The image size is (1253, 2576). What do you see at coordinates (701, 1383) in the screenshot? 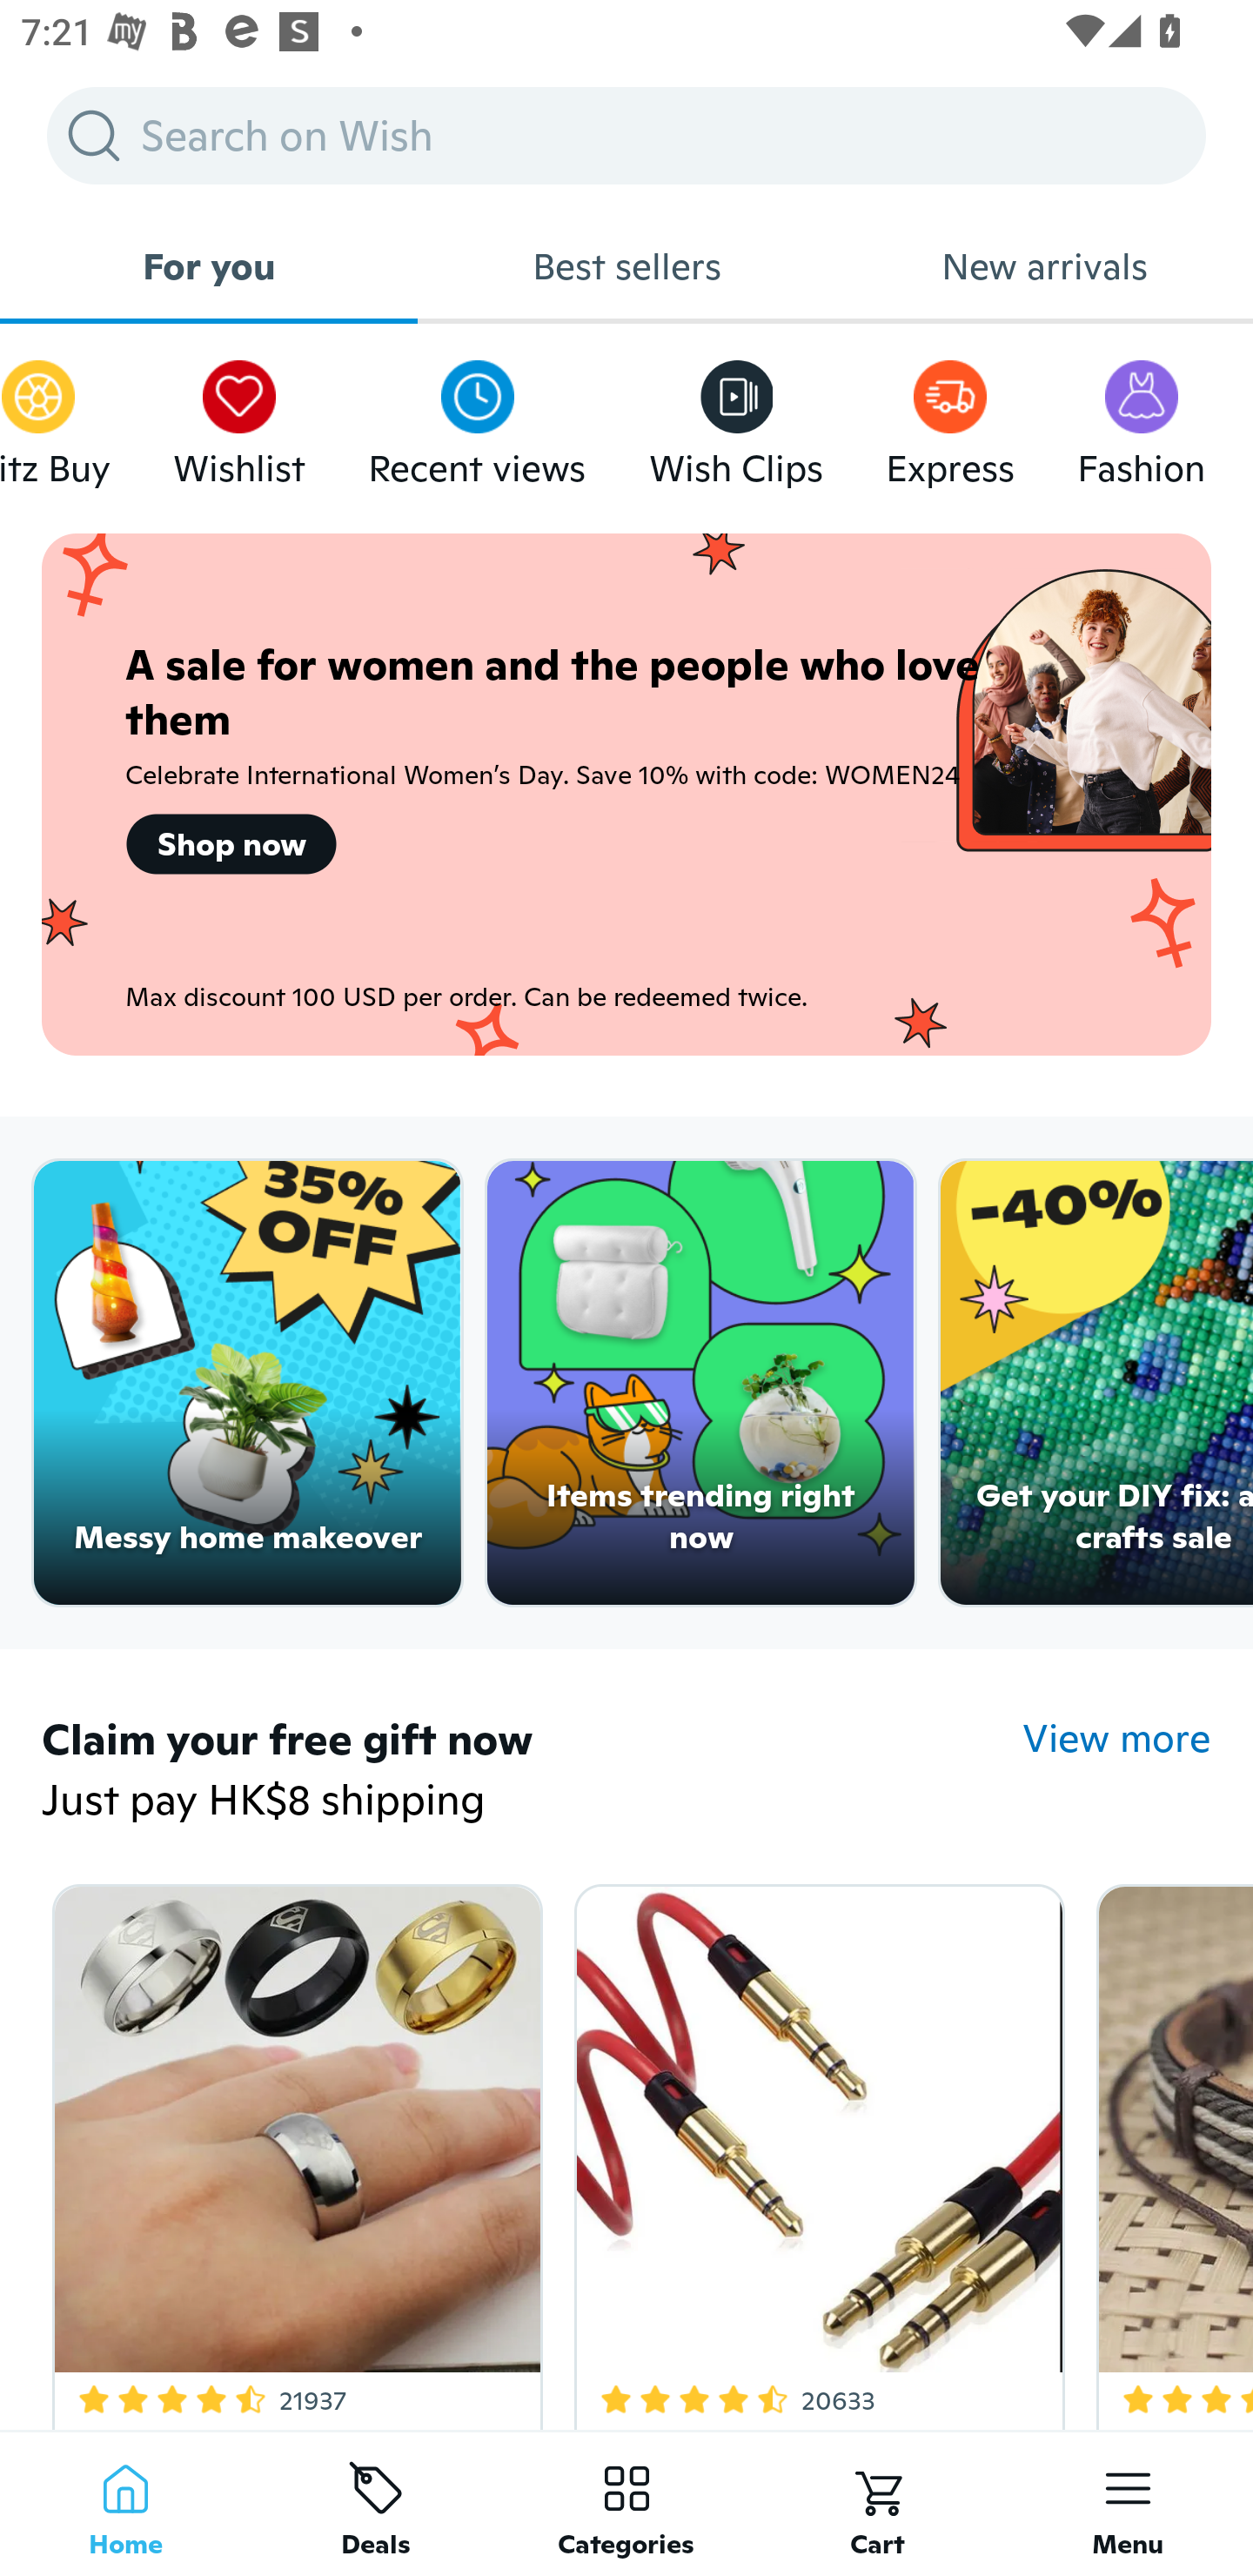
I see `Items trending right now` at bounding box center [701, 1383].